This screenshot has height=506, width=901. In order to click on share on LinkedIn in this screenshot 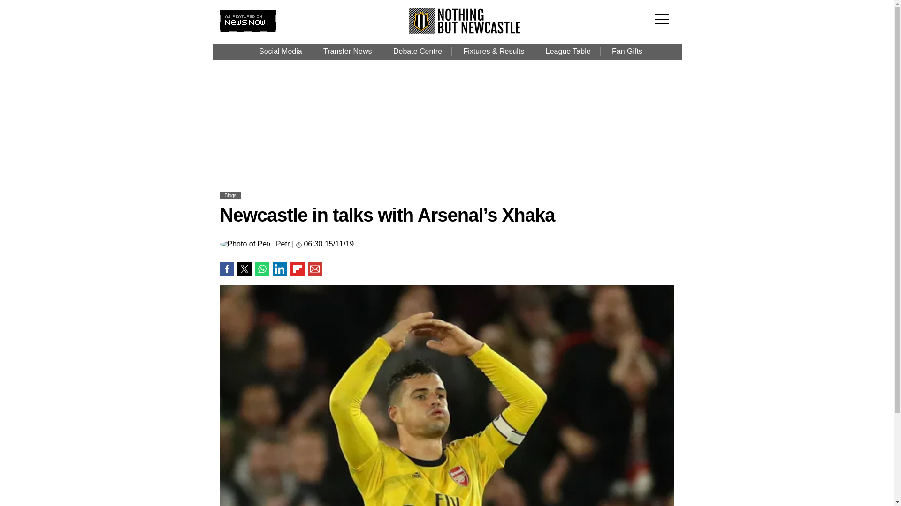, I will do `click(280, 269)`.